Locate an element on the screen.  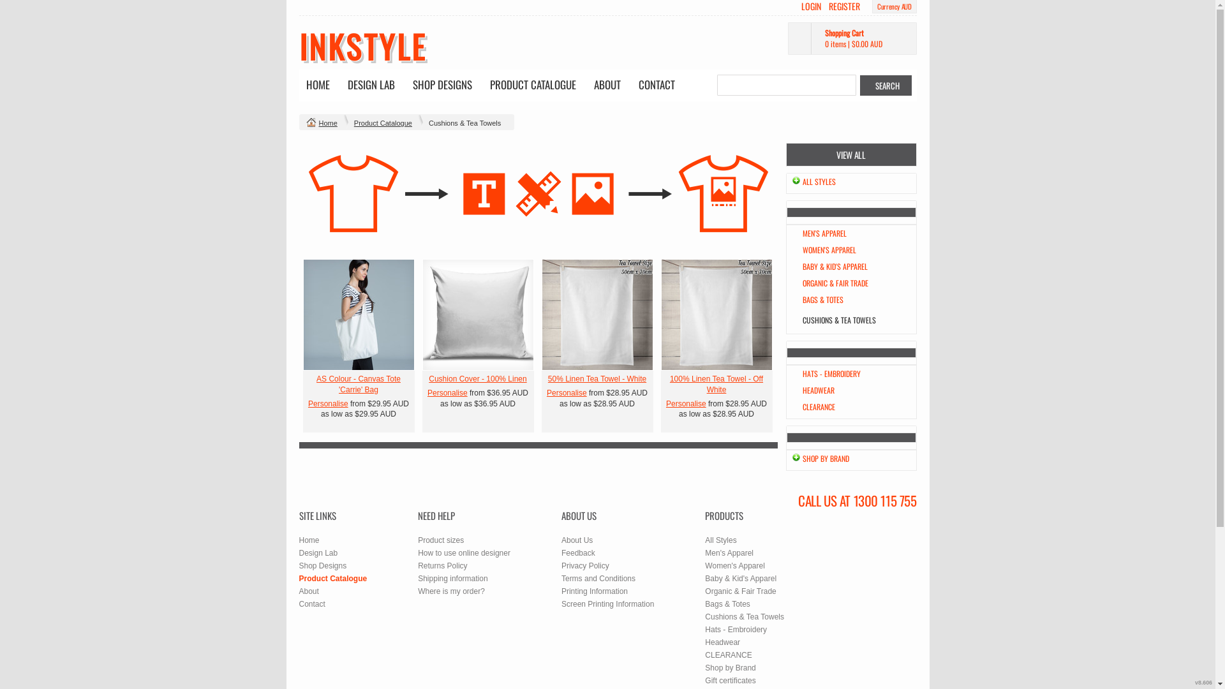
Organic & Fair Trade is located at coordinates (740, 591).